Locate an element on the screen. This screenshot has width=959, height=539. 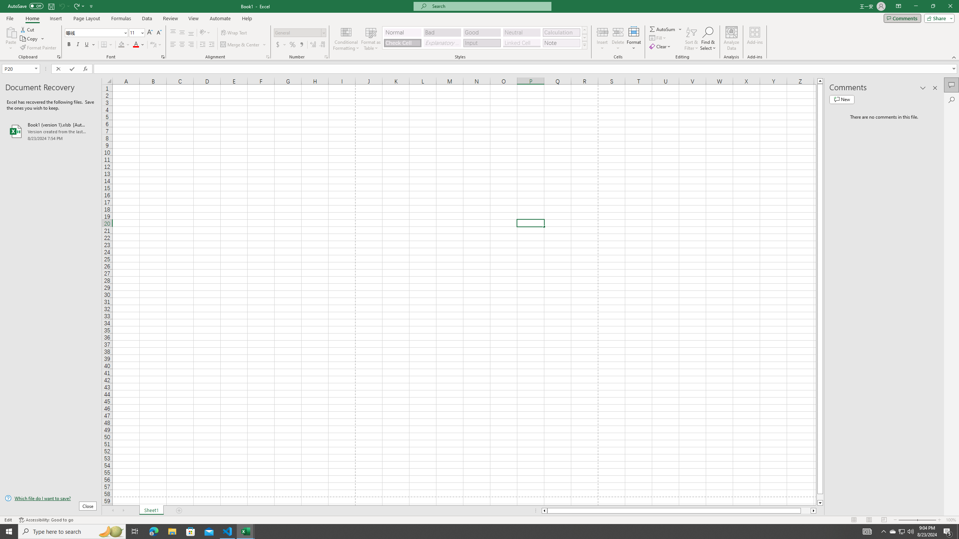
Which file do I want to save? is located at coordinates (51, 499).